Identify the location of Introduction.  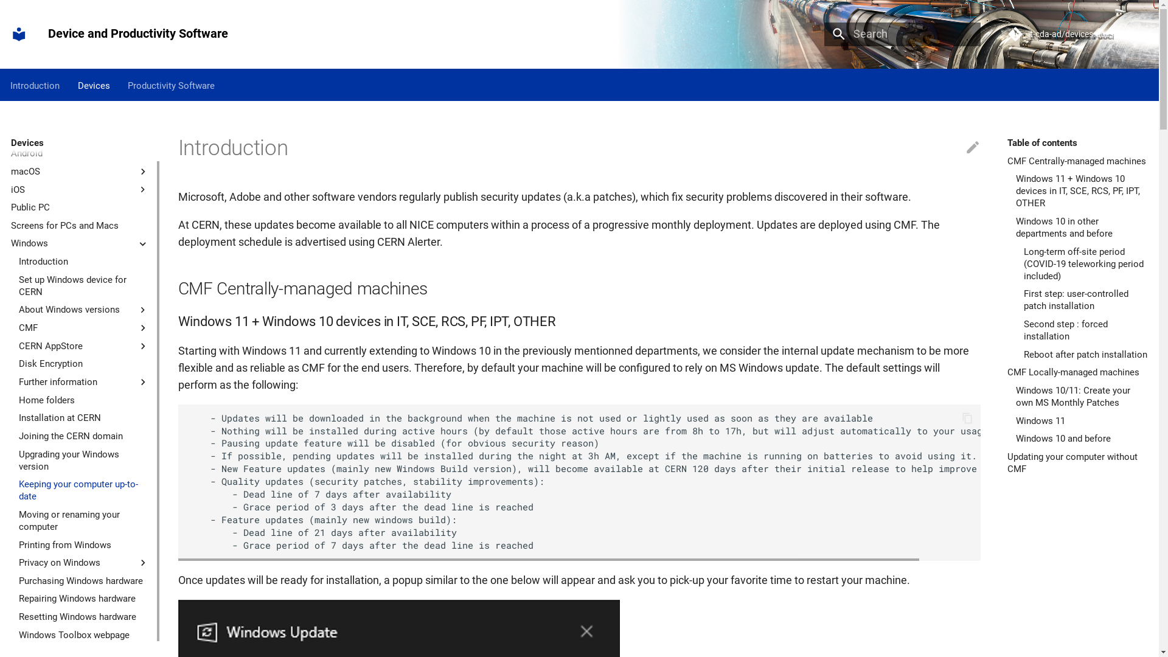
(35, 85).